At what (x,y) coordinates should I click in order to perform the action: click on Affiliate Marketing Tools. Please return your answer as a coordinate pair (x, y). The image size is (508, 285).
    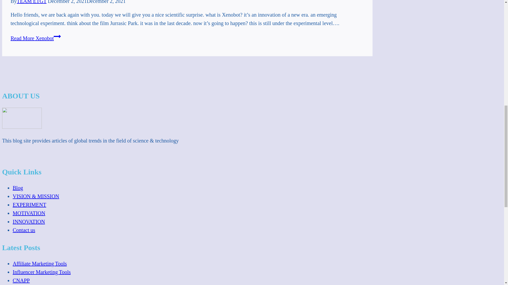
    Looking at the image, I should click on (40, 263).